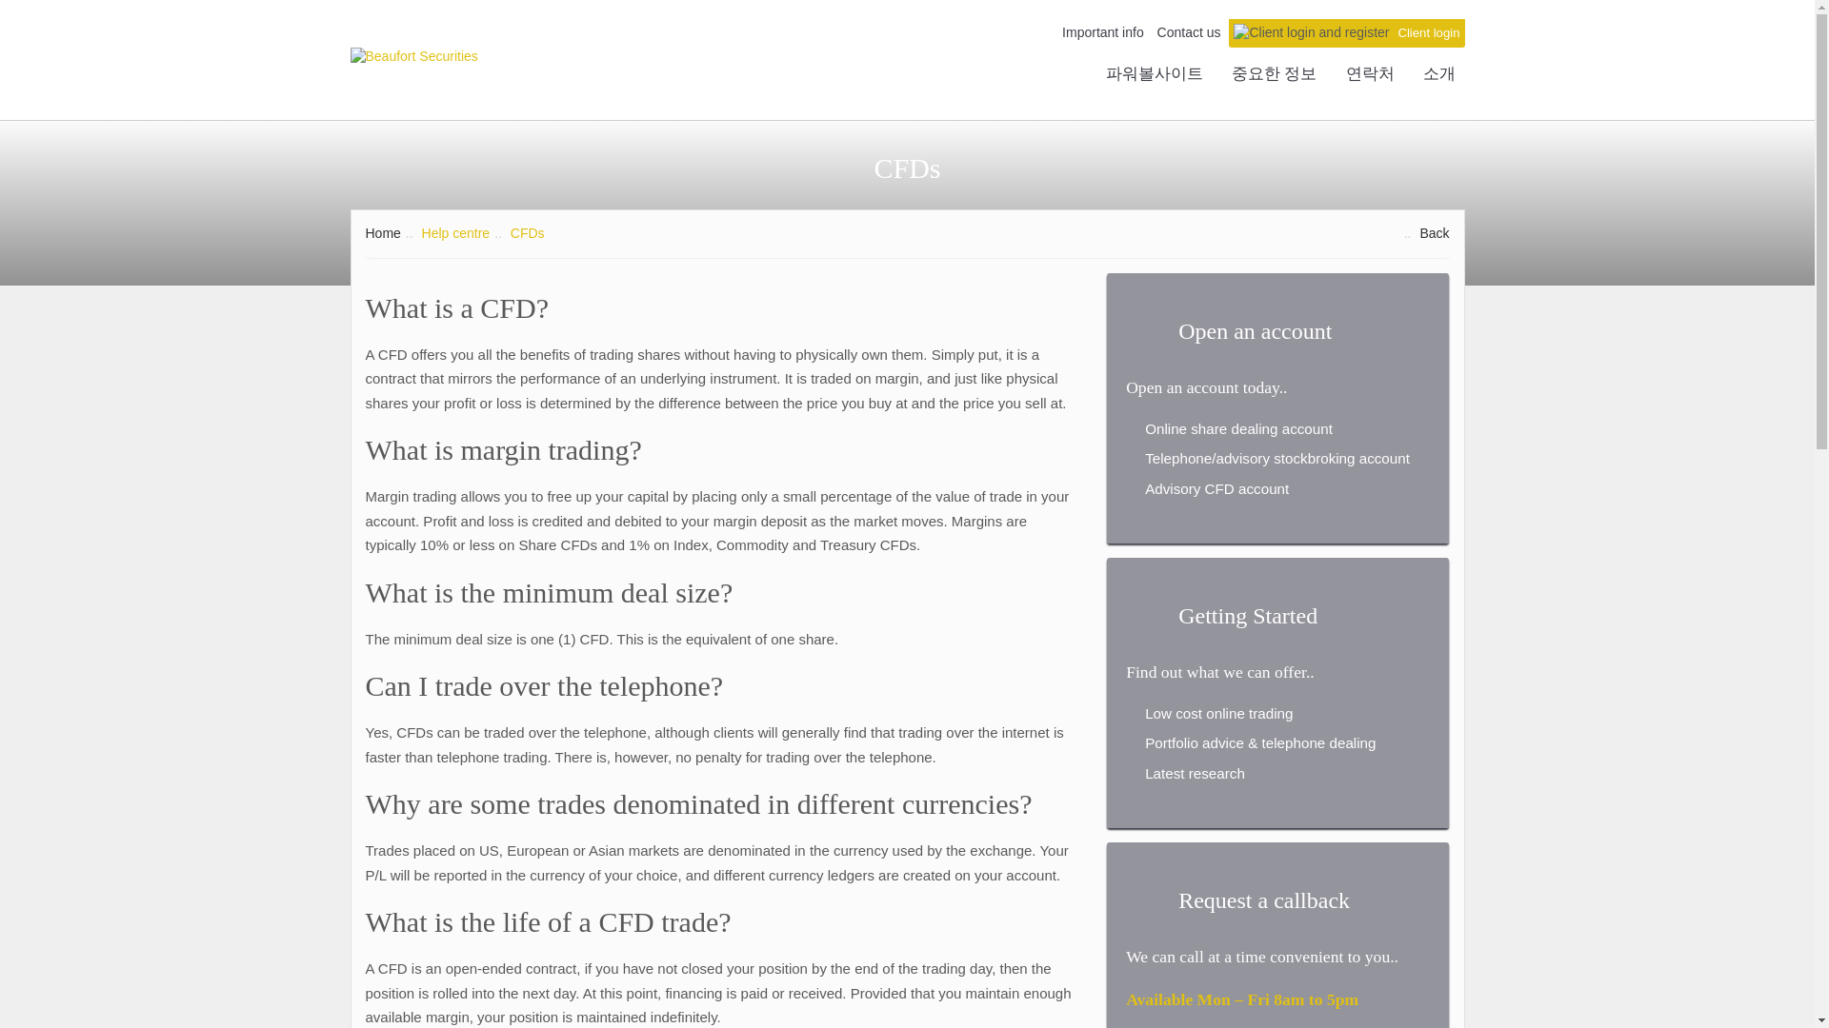 This screenshot has height=1028, width=1829. What do you see at coordinates (1103, 32) in the screenshot?
I see `Important info` at bounding box center [1103, 32].